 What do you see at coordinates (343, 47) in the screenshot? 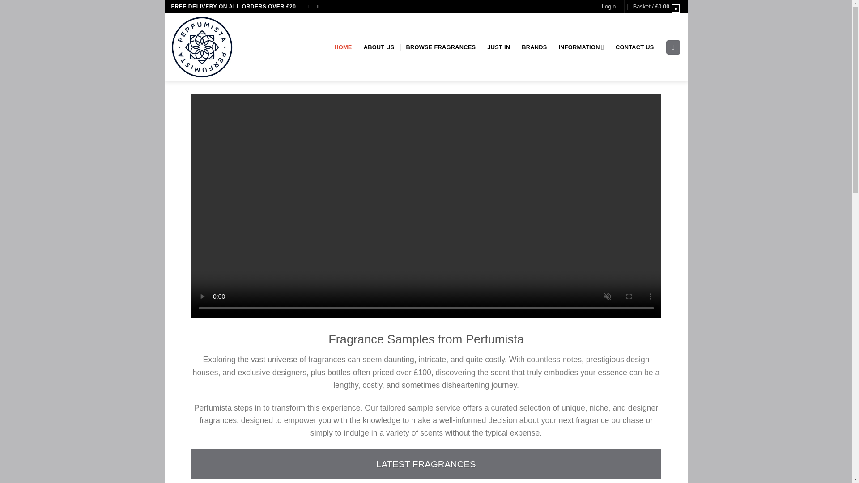
I see `HOME` at bounding box center [343, 47].